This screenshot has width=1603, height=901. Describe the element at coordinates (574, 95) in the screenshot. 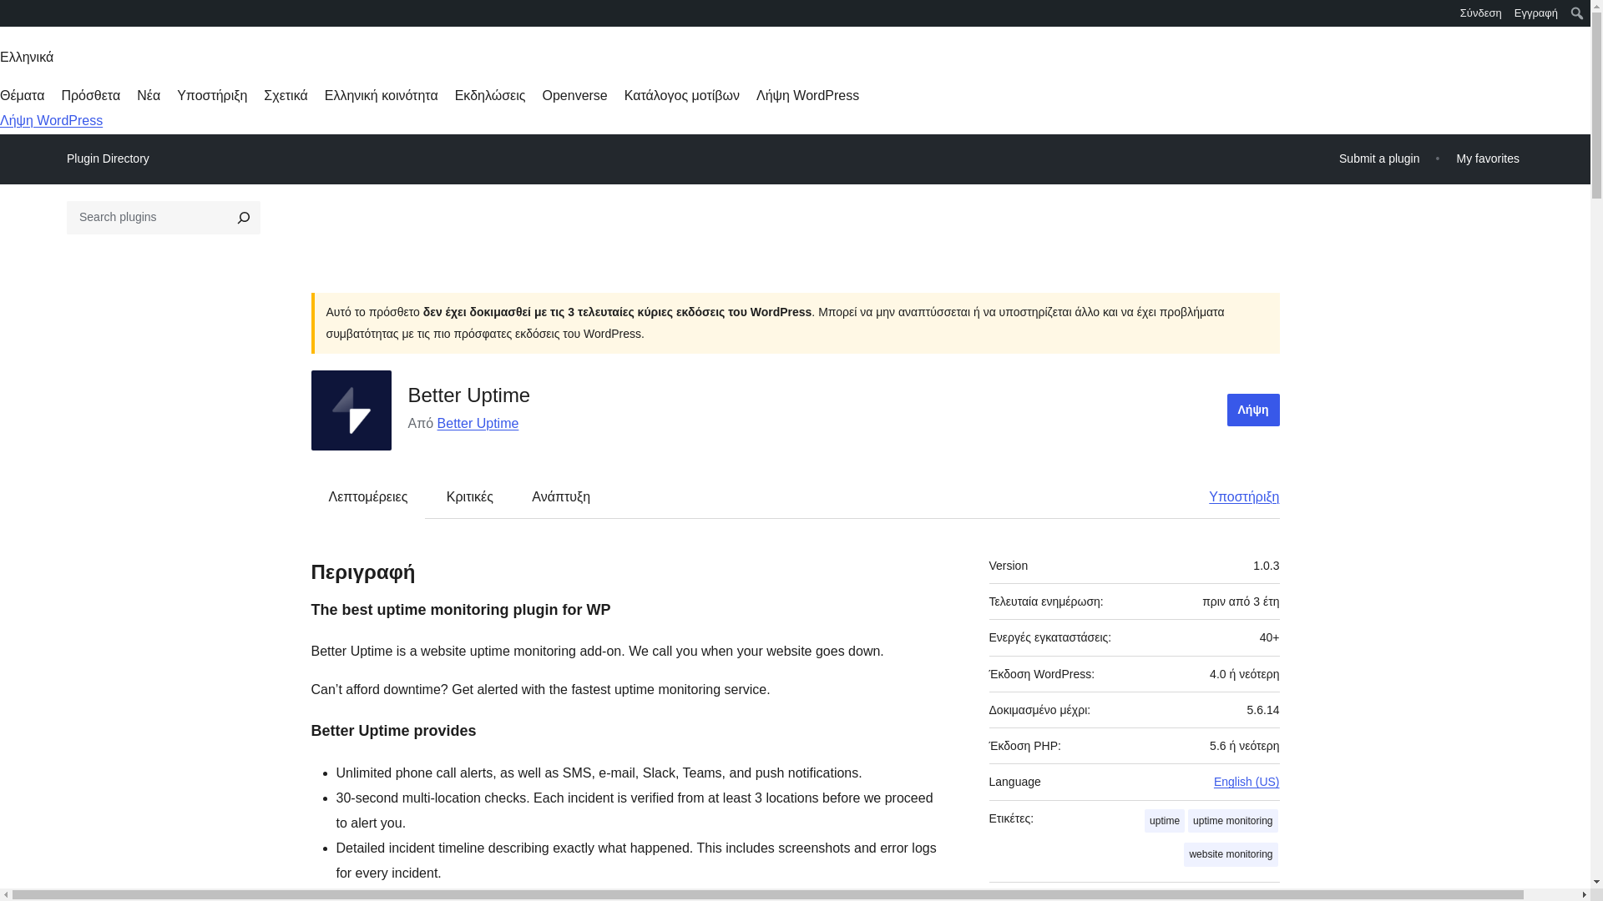

I see `Openverse` at that location.